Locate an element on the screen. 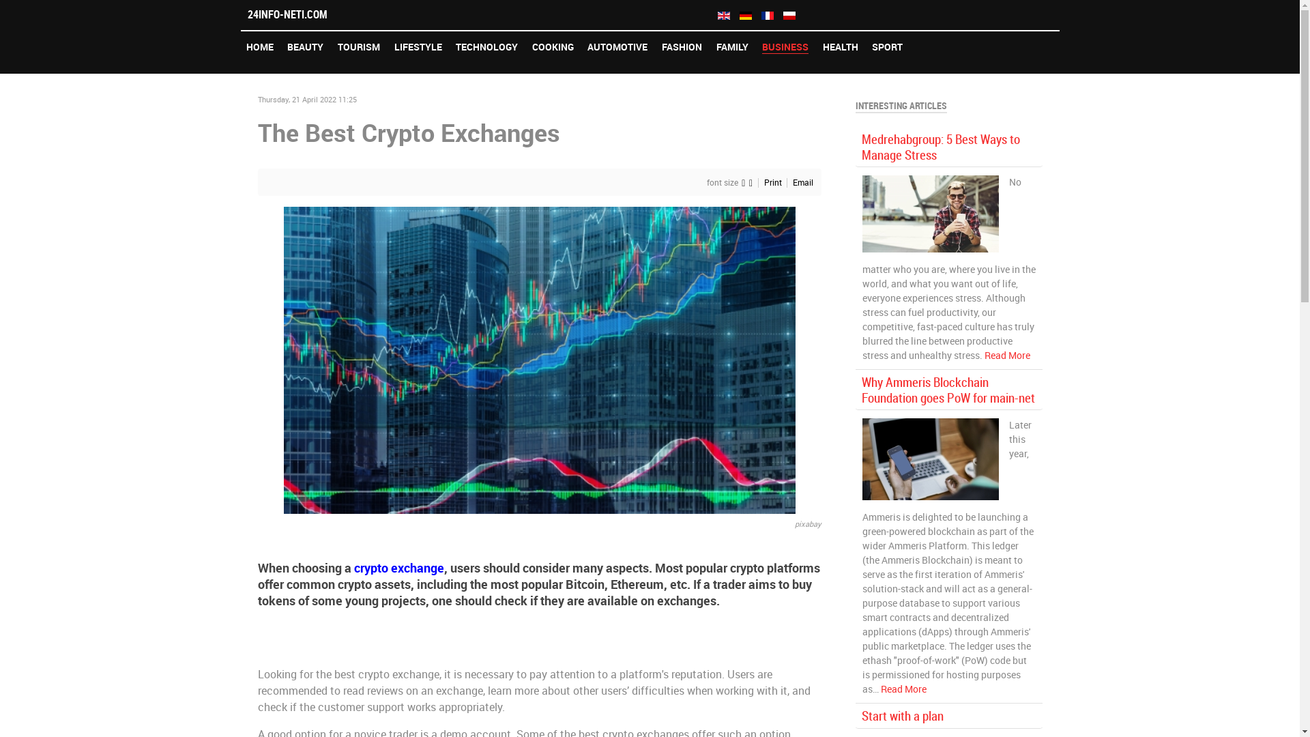 The width and height of the screenshot is (1310, 737). English (UK) is located at coordinates (724, 16).